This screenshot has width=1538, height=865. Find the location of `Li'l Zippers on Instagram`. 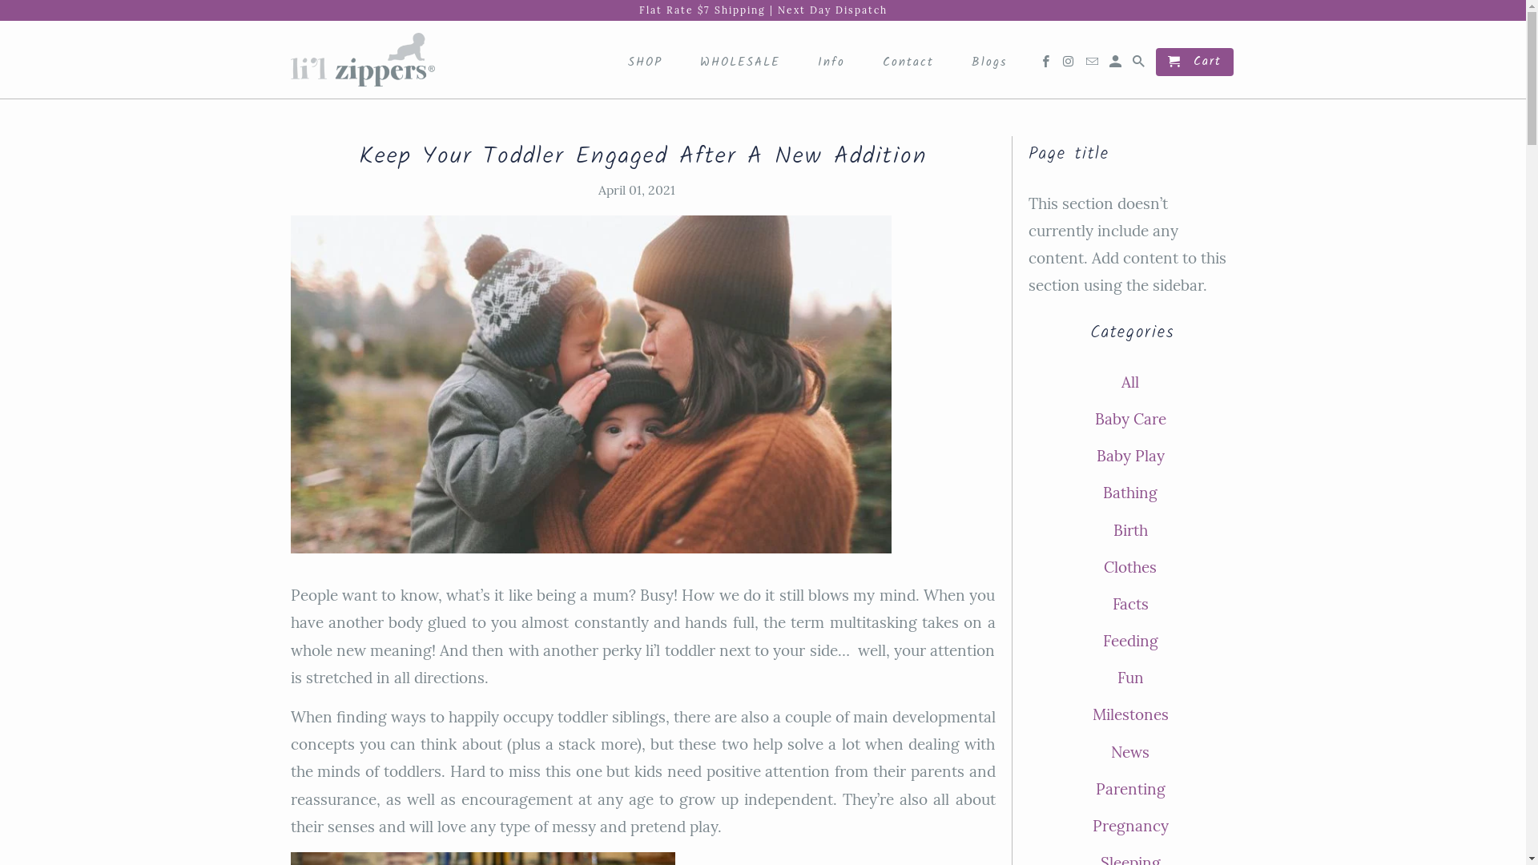

Li'l Zippers on Instagram is located at coordinates (1070, 66).